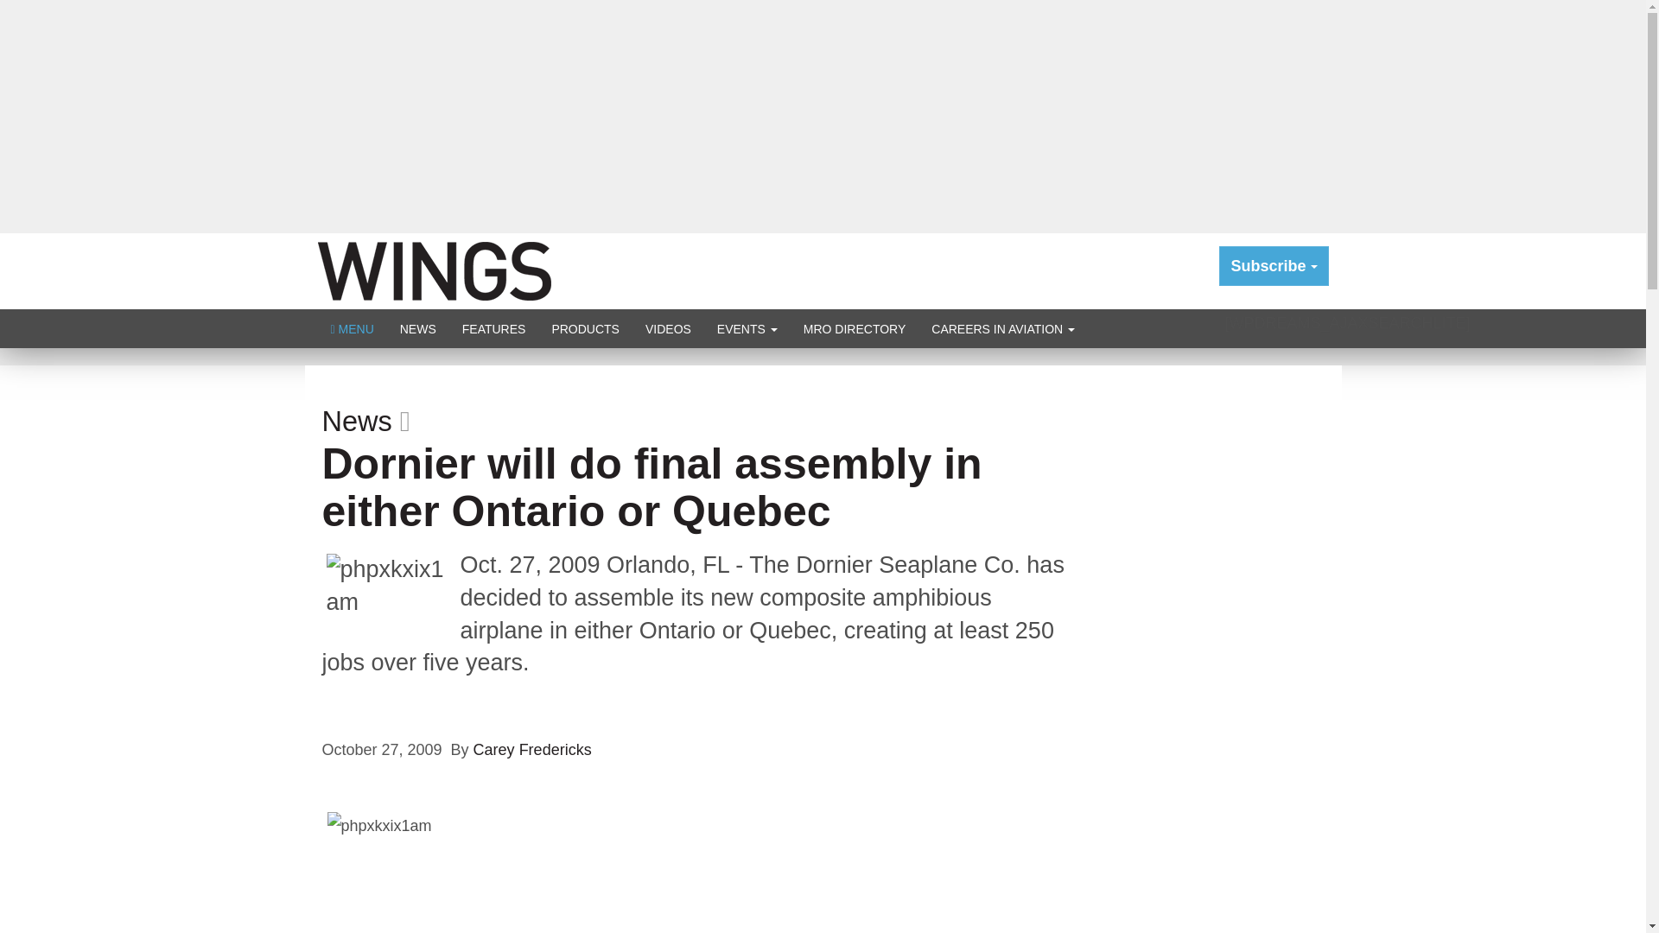 This screenshot has width=1659, height=933. Describe the element at coordinates (418, 328) in the screenshot. I see `NEWS` at that location.